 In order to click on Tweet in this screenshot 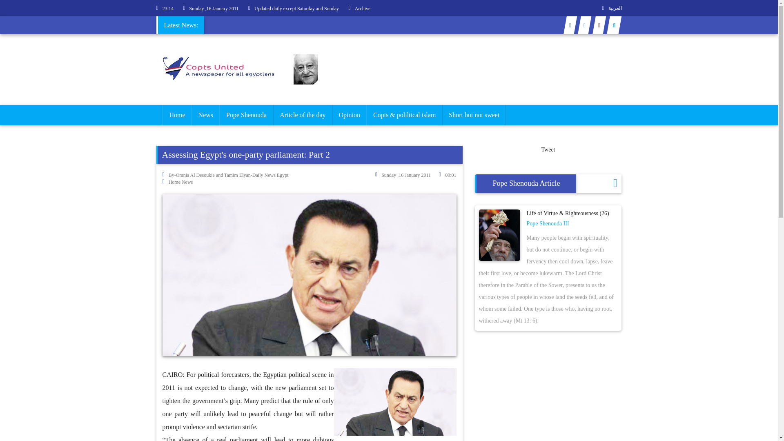, I will do `click(548, 149)`.